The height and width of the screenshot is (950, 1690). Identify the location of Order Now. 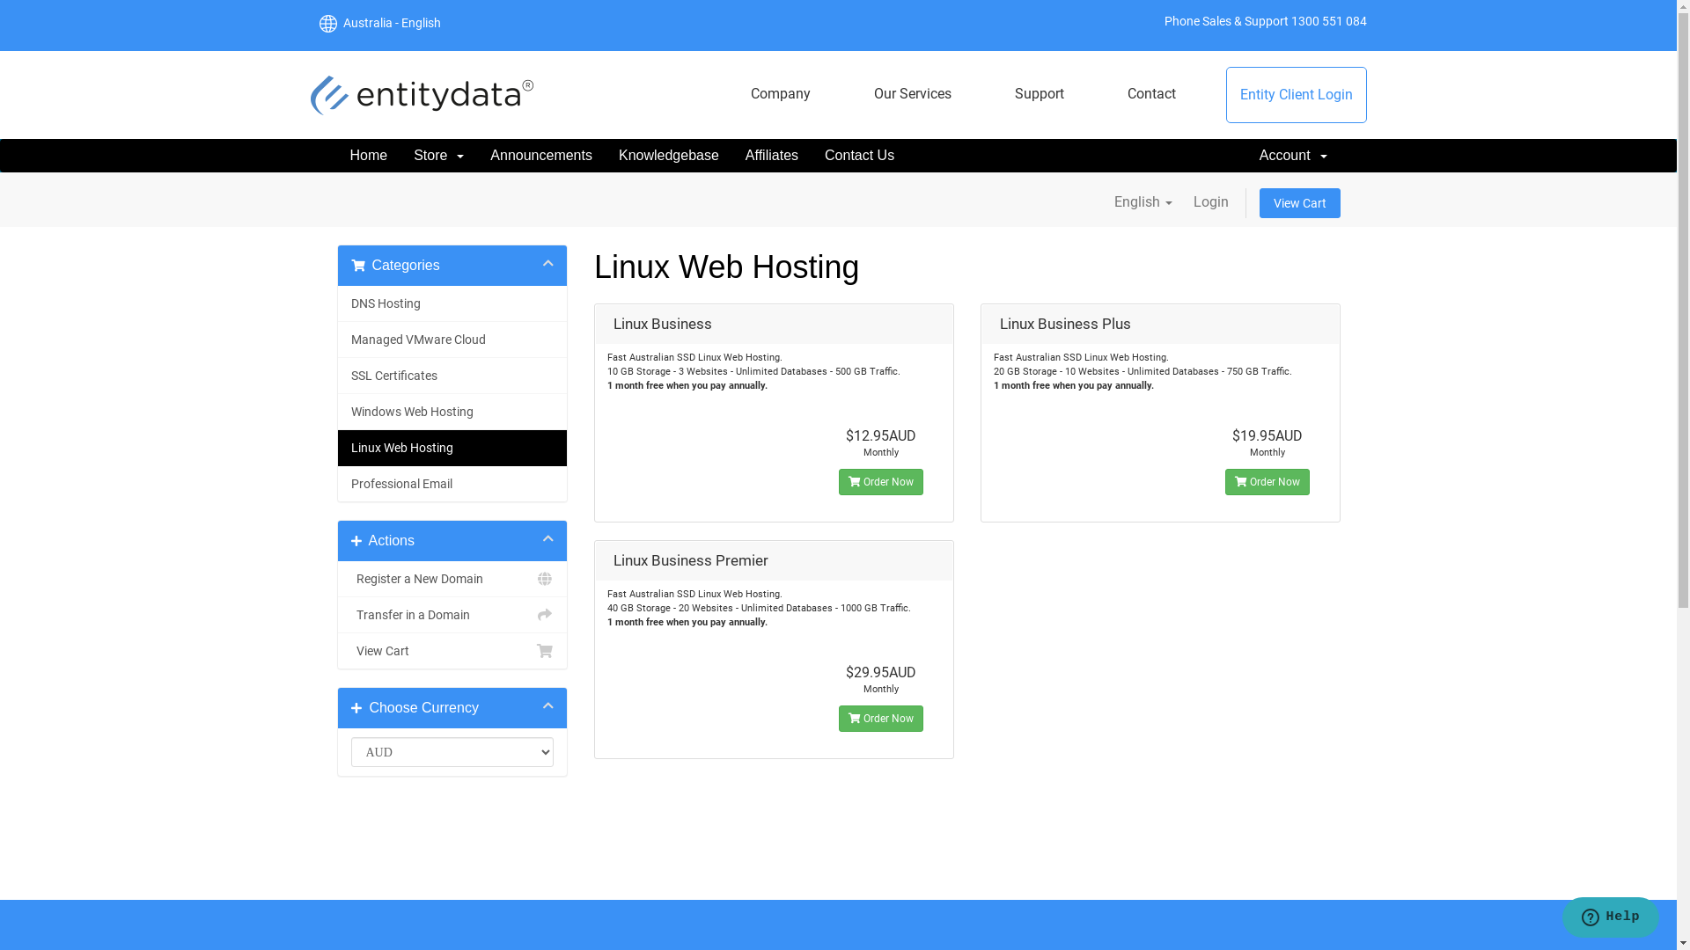
(1267, 482).